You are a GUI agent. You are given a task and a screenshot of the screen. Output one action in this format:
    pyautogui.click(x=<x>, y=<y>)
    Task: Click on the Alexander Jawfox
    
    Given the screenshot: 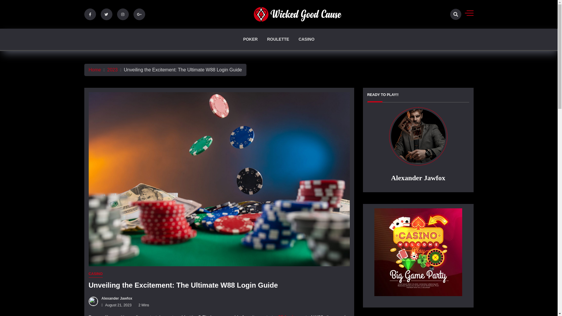 What is the action you would take?
    pyautogui.click(x=115, y=298)
    